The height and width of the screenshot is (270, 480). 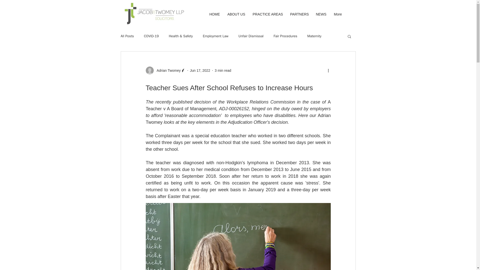 I want to click on PRACTICE AREAS, so click(x=268, y=14).